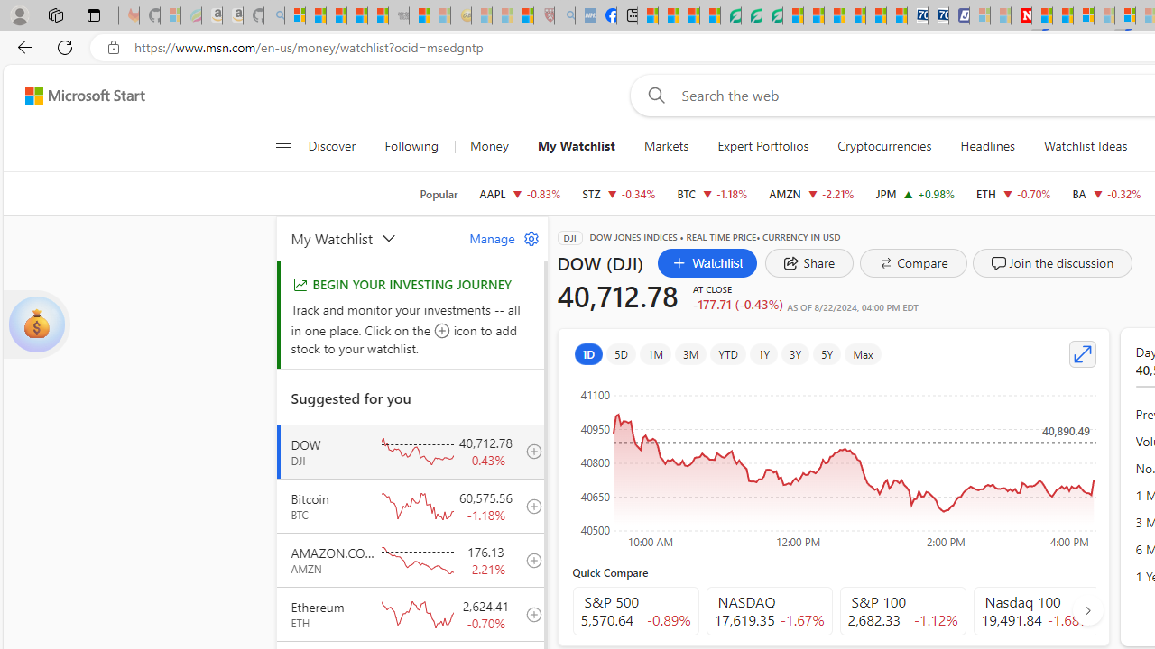 This screenshot has height=649, width=1155. What do you see at coordinates (884, 146) in the screenshot?
I see `Cryptocurrencies` at bounding box center [884, 146].